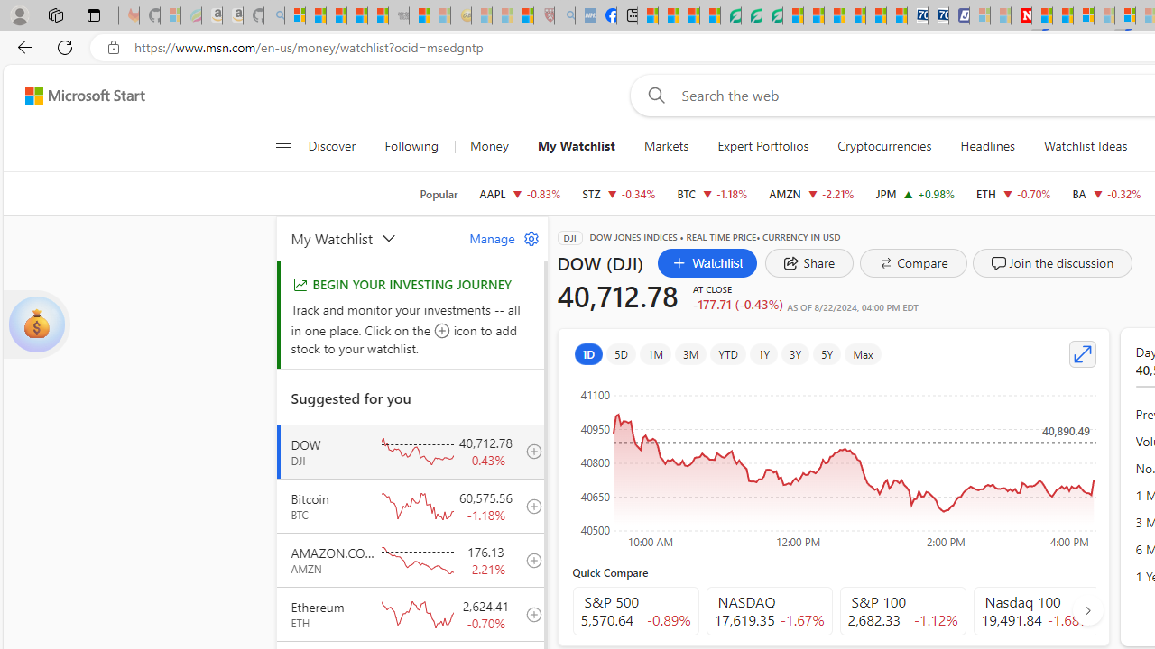 This screenshot has height=649, width=1155. What do you see at coordinates (884, 146) in the screenshot?
I see `Cryptocurrencies` at bounding box center [884, 146].